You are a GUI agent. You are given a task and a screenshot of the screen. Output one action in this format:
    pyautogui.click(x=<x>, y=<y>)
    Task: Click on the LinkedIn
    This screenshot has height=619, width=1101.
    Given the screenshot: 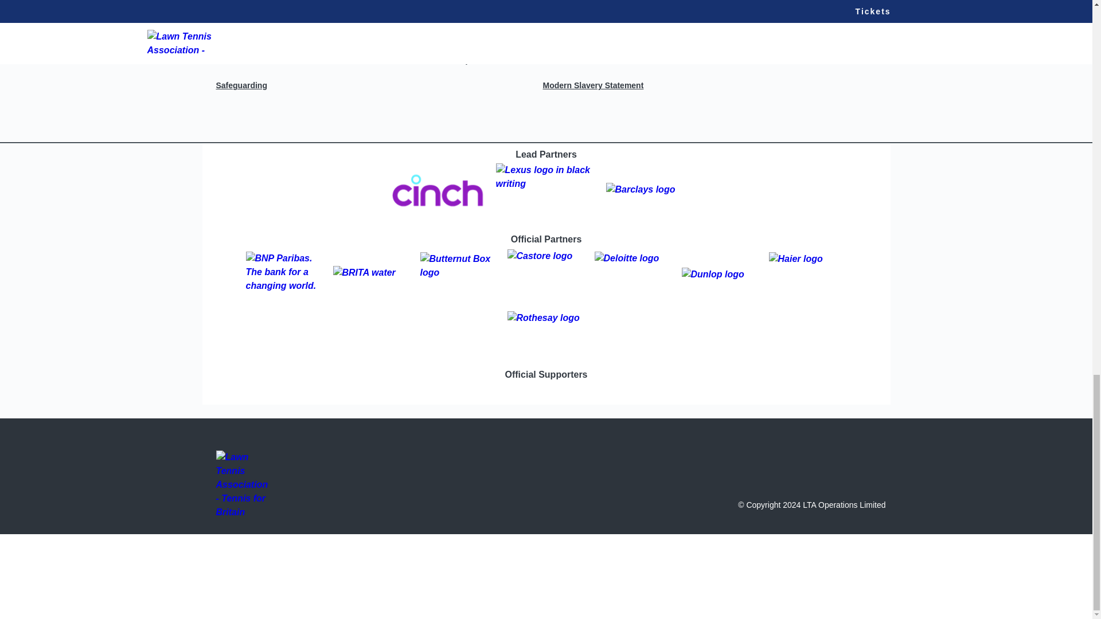 What is the action you would take?
    pyautogui.click(x=825, y=13)
    